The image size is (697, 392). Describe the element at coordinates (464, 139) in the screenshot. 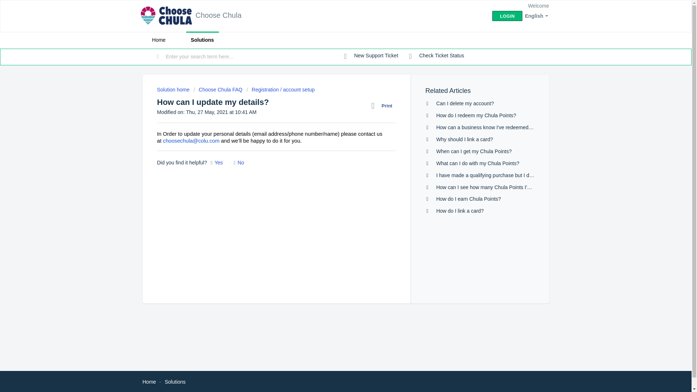

I see `Why should I link a card?` at that location.